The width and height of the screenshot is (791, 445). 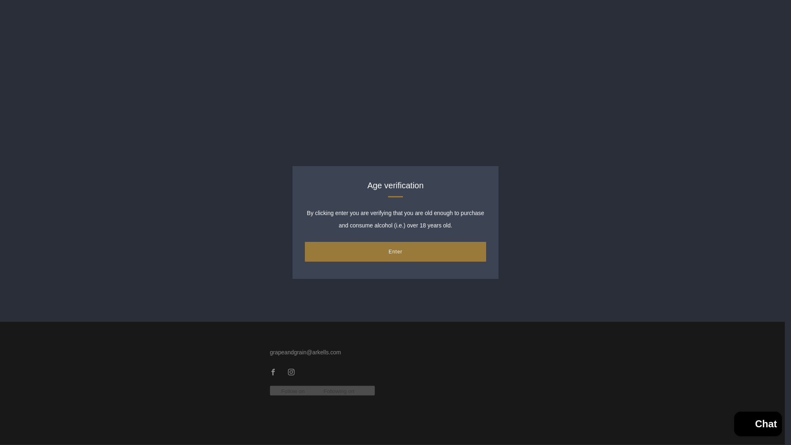 I want to click on Google Pay, so click(x=90, y=432).